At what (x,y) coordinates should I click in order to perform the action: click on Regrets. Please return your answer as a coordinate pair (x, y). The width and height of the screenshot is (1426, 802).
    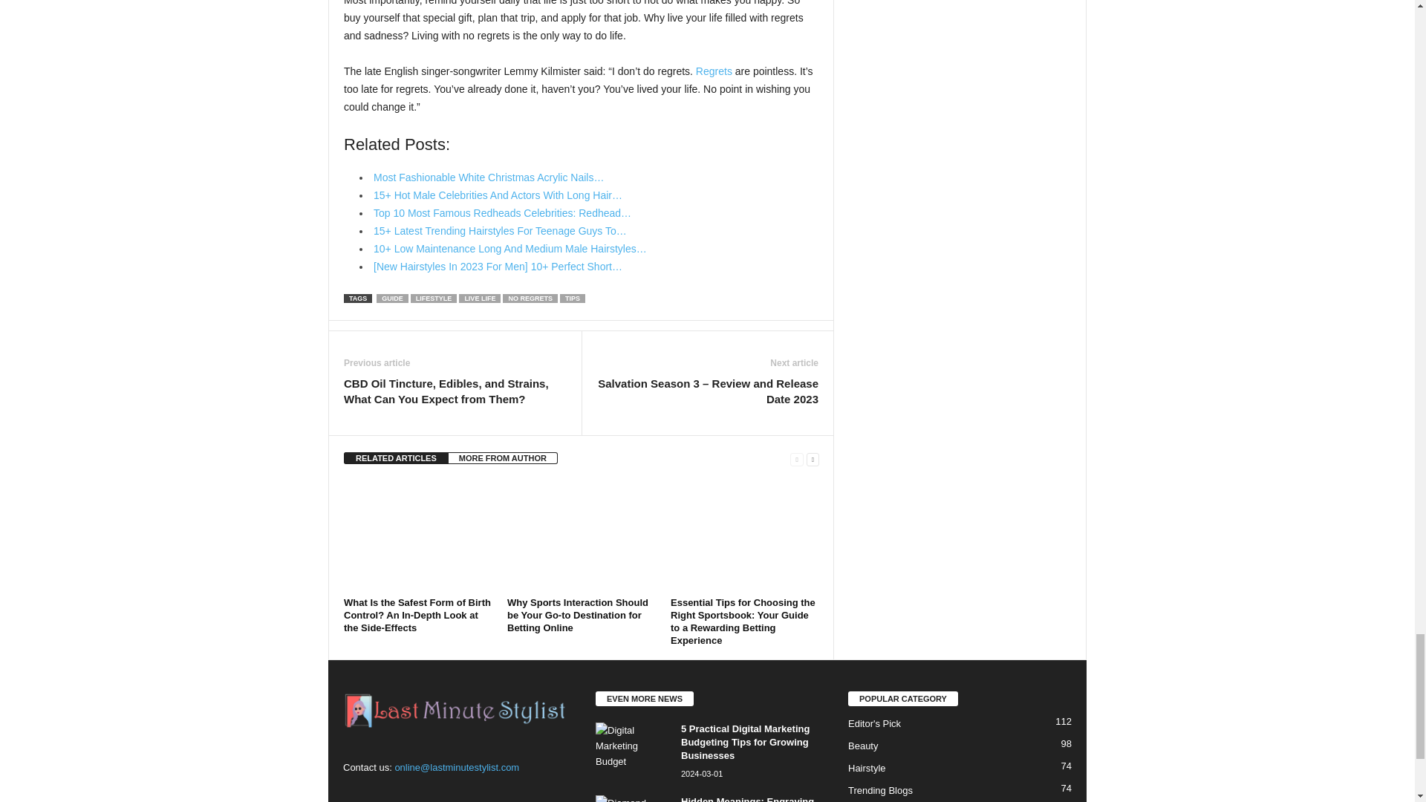
    Looking at the image, I should click on (714, 71).